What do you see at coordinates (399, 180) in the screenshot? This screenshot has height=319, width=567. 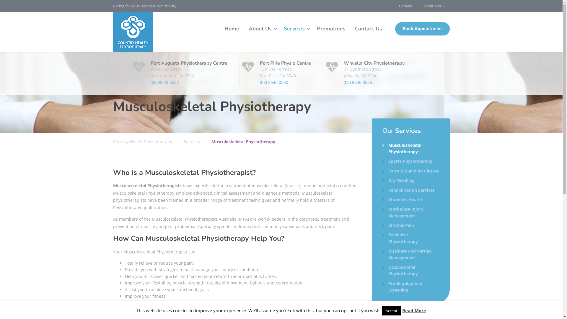 I see `Dry Needling` at bounding box center [399, 180].